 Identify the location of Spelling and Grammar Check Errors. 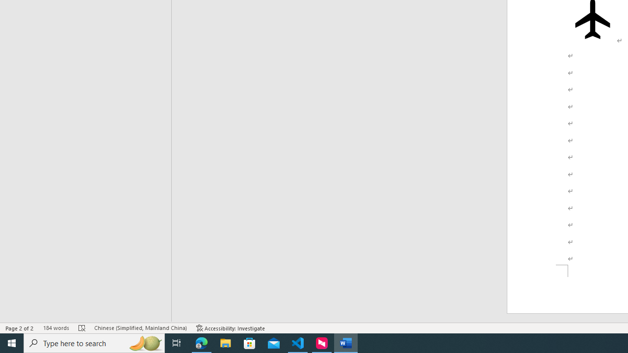
(82, 328).